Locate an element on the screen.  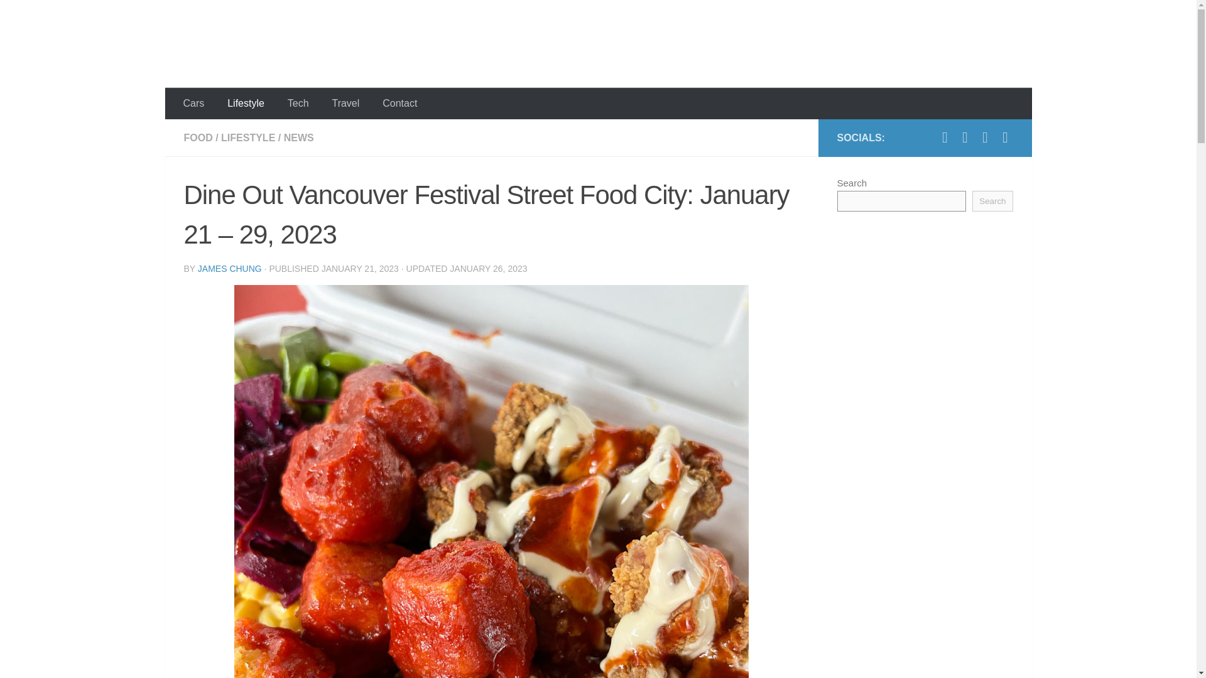
NEWS is located at coordinates (298, 137).